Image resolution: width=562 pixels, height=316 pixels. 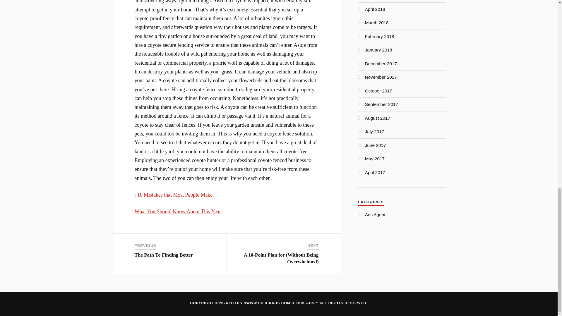 I want to click on August 2017, so click(x=377, y=118).